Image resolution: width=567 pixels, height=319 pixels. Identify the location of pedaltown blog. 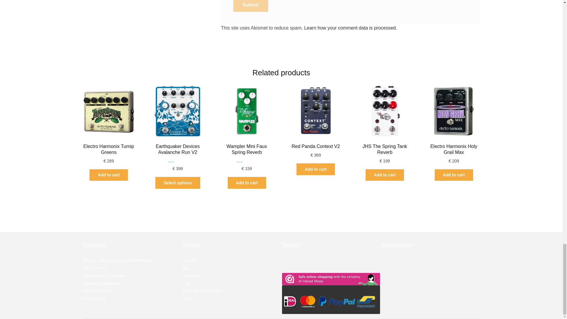
(186, 268).